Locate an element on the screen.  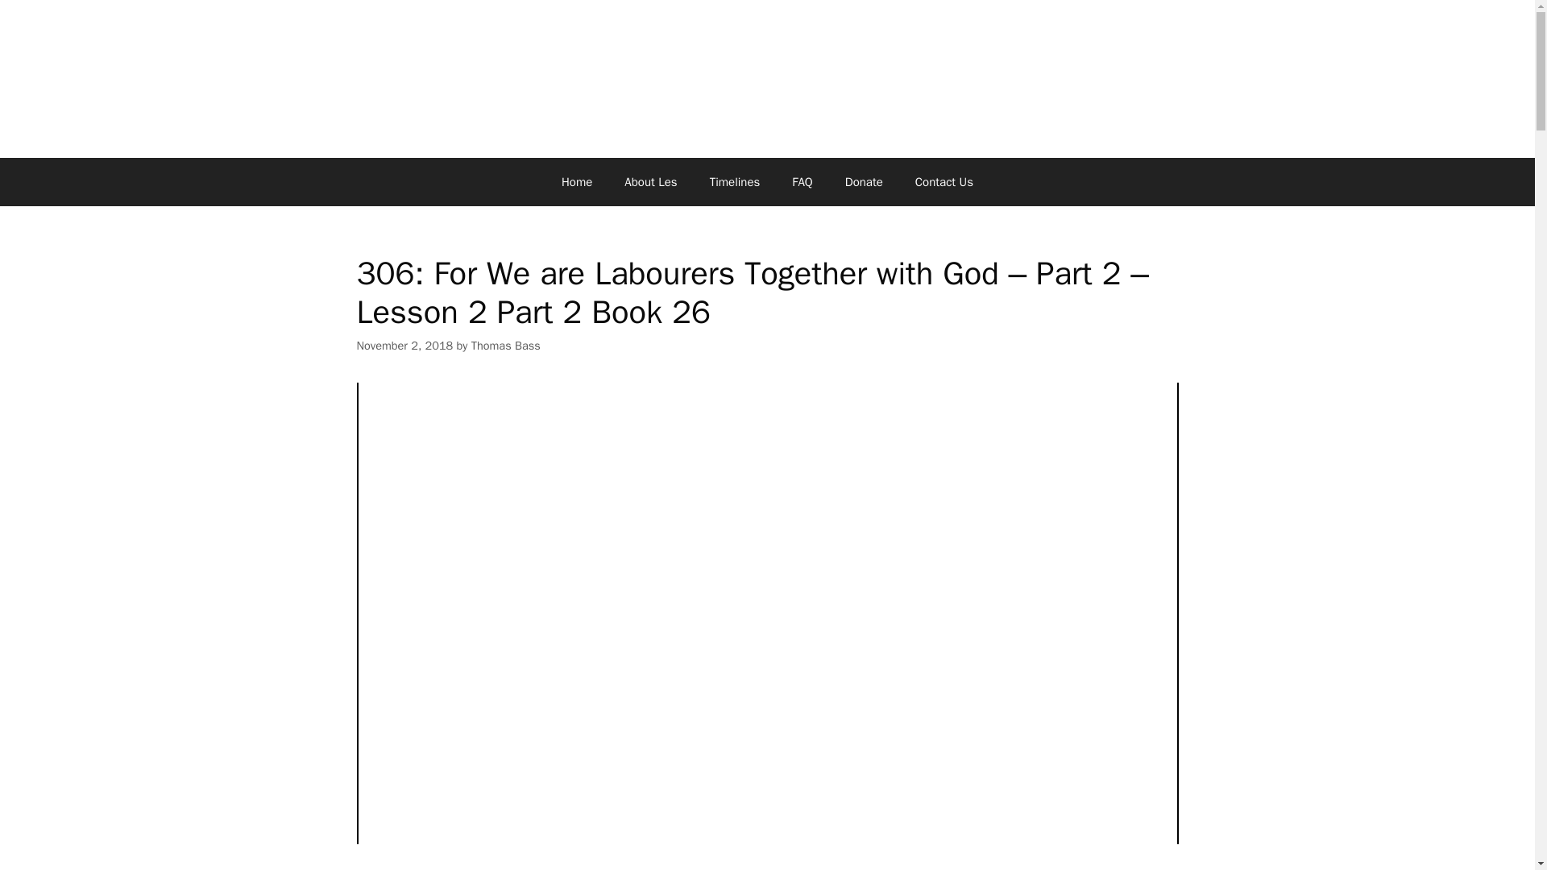
View all posts by Thomas Bass is located at coordinates (506, 346).